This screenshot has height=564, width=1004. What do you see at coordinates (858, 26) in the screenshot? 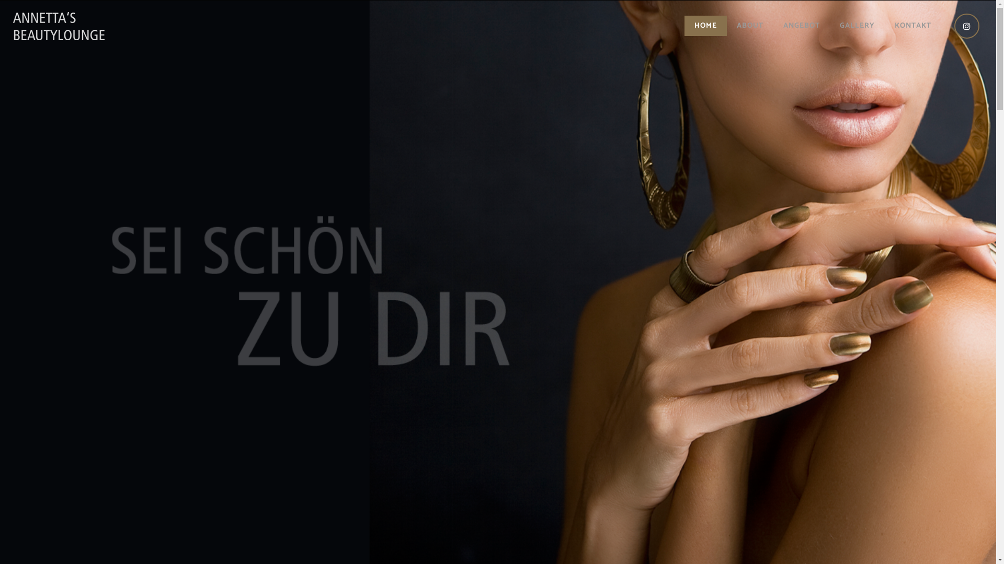
I see `GALLERY` at bounding box center [858, 26].